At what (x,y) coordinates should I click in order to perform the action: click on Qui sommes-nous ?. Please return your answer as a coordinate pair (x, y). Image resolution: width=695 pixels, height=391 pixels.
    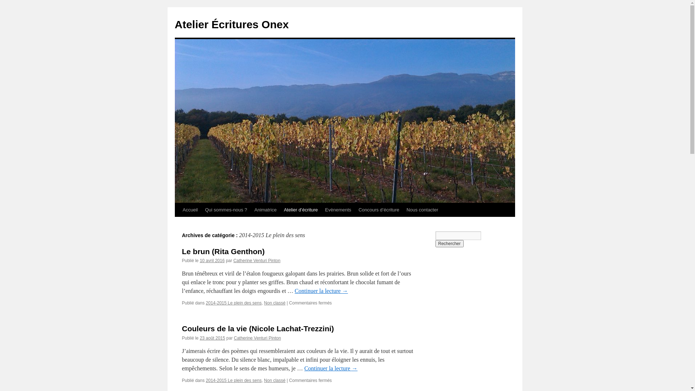
    Looking at the image, I should click on (226, 210).